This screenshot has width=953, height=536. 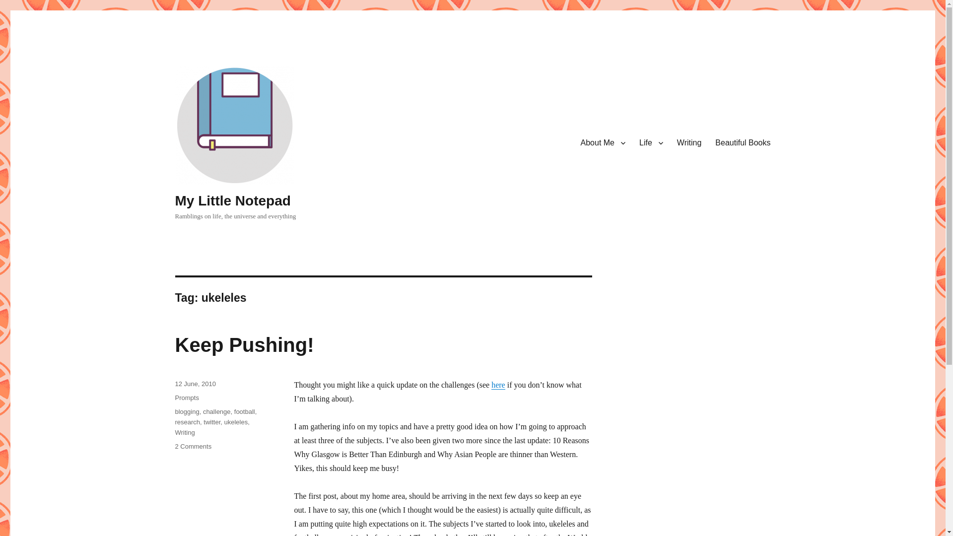 What do you see at coordinates (186, 397) in the screenshot?
I see `Prompts` at bounding box center [186, 397].